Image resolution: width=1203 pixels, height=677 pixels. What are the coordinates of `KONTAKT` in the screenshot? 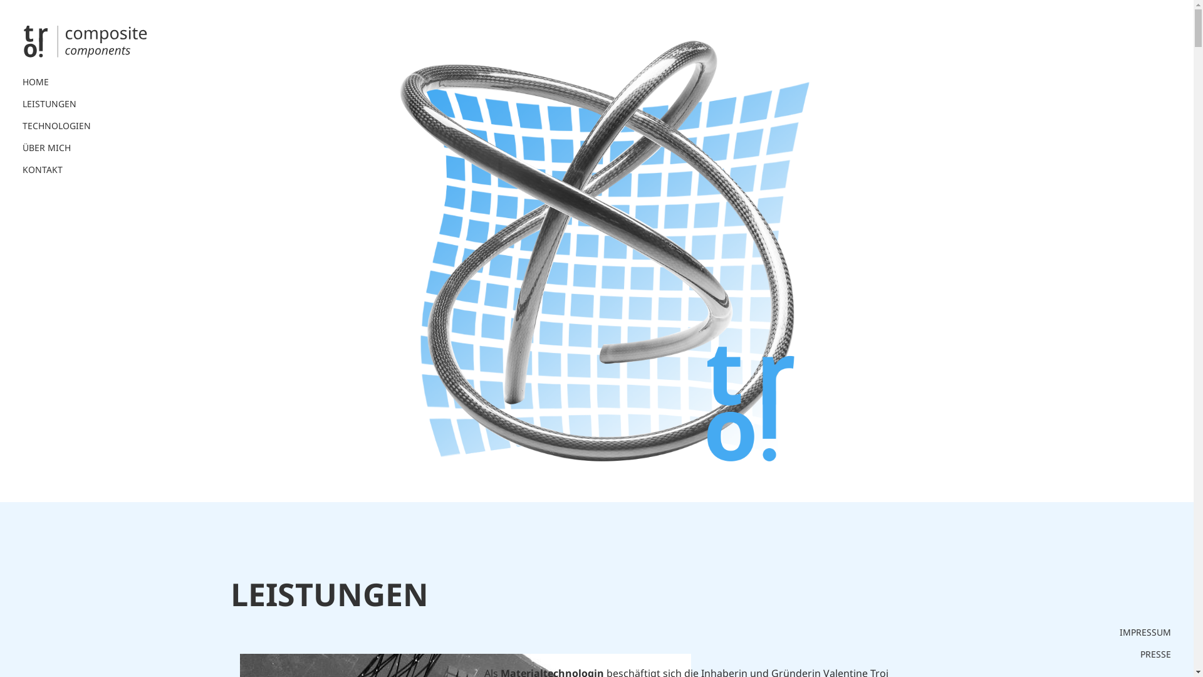 It's located at (63, 170).